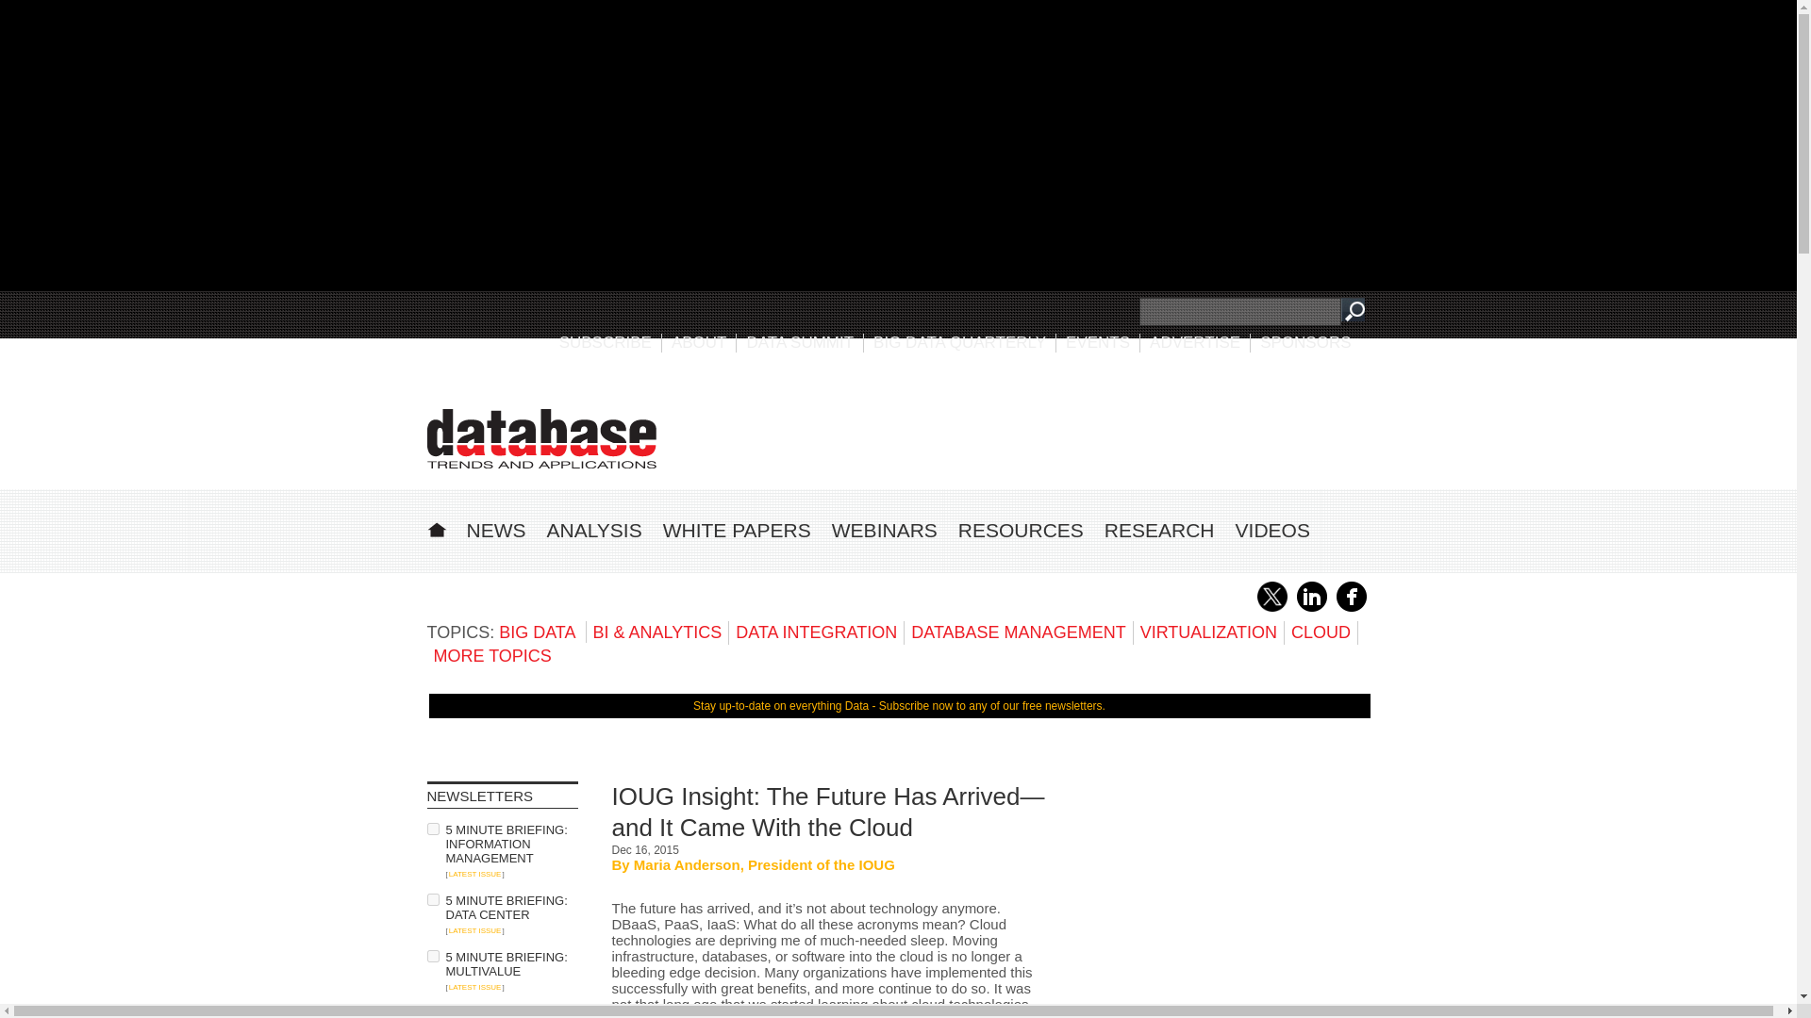 The image size is (1811, 1018). I want to click on RESOURCES, so click(1021, 530).